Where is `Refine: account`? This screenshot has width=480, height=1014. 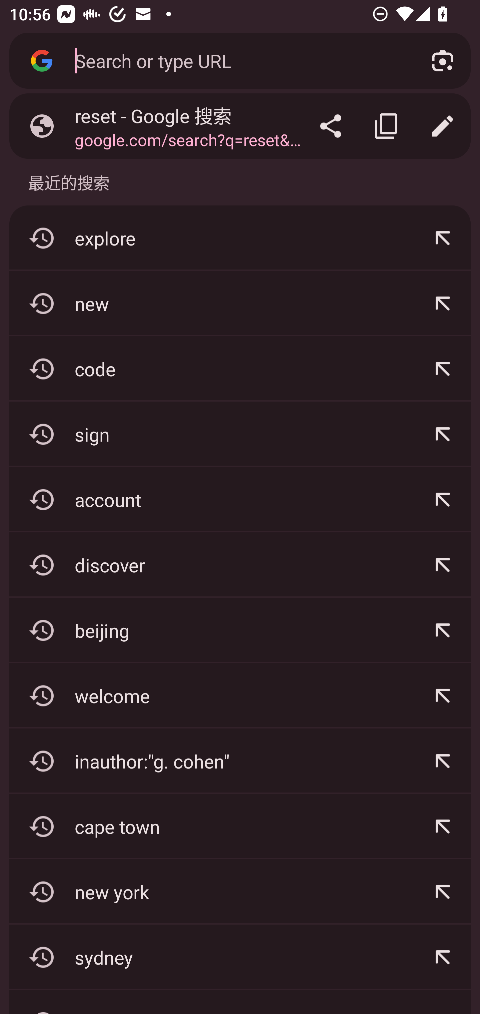 Refine: account is located at coordinates (443, 500).